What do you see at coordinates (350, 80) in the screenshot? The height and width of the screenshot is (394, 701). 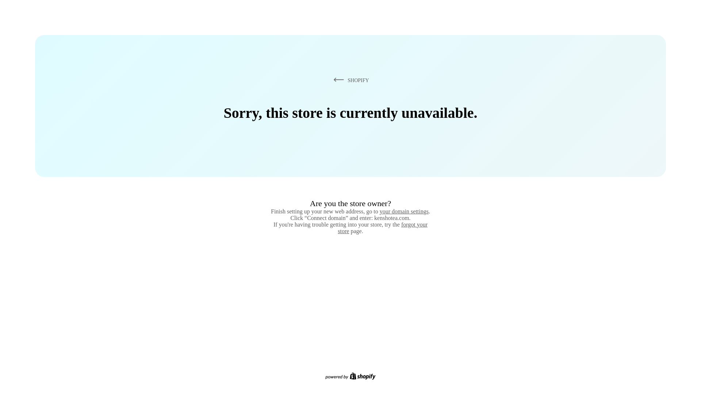 I see `SHOPIFY` at bounding box center [350, 80].